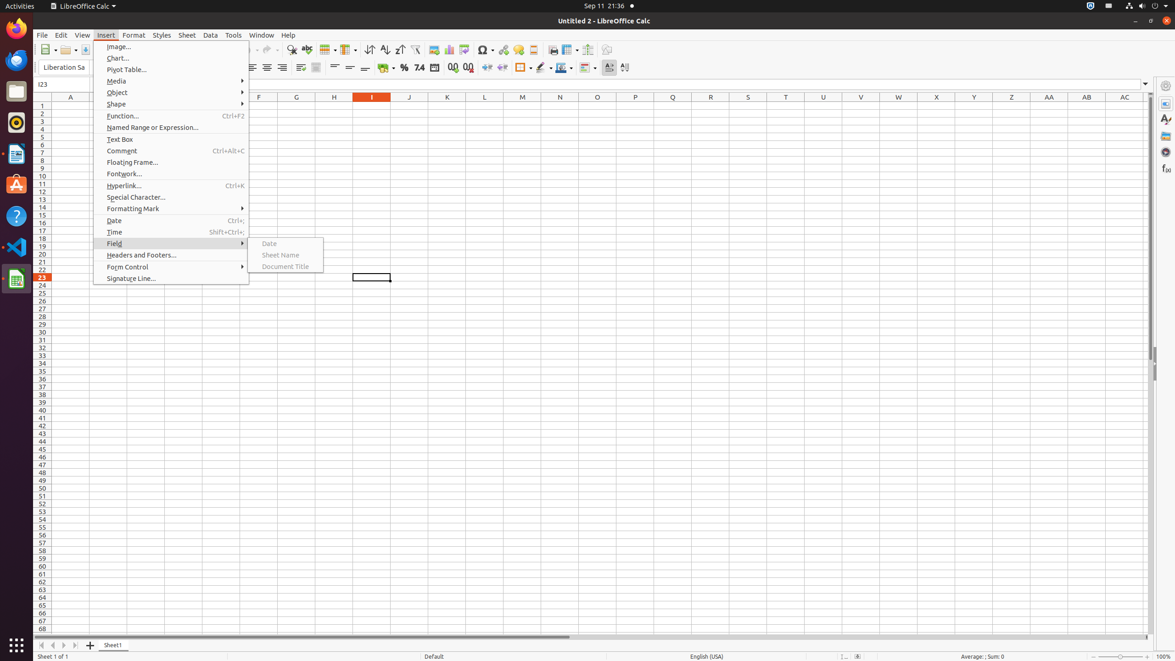 This screenshot has height=661, width=1175. What do you see at coordinates (171, 128) in the screenshot?
I see `Named Range or Expression...` at bounding box center [171, 128].